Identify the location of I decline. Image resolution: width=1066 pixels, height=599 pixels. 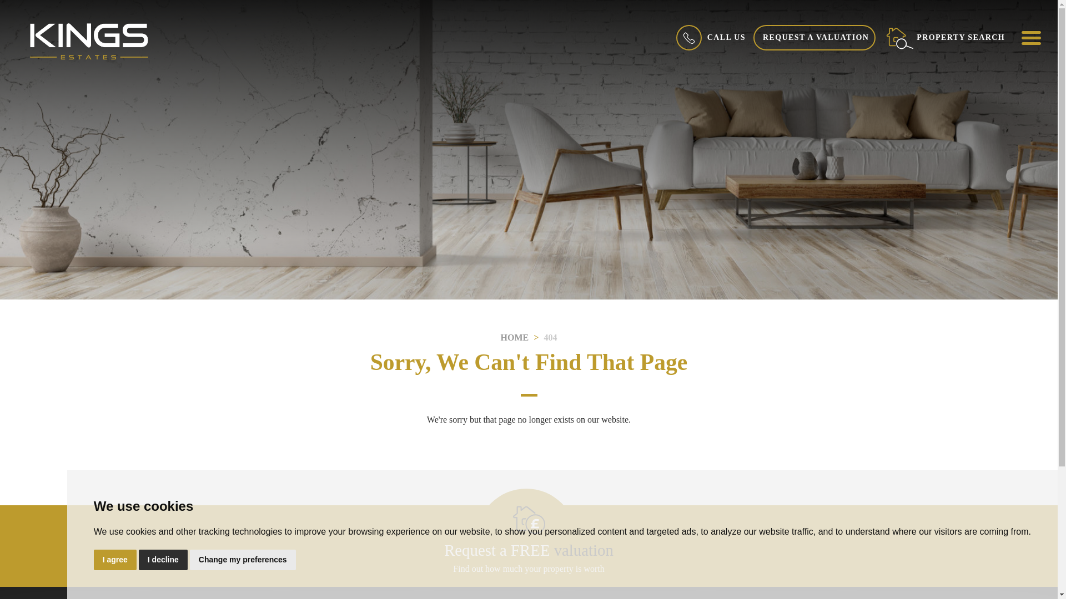
(163, 560).